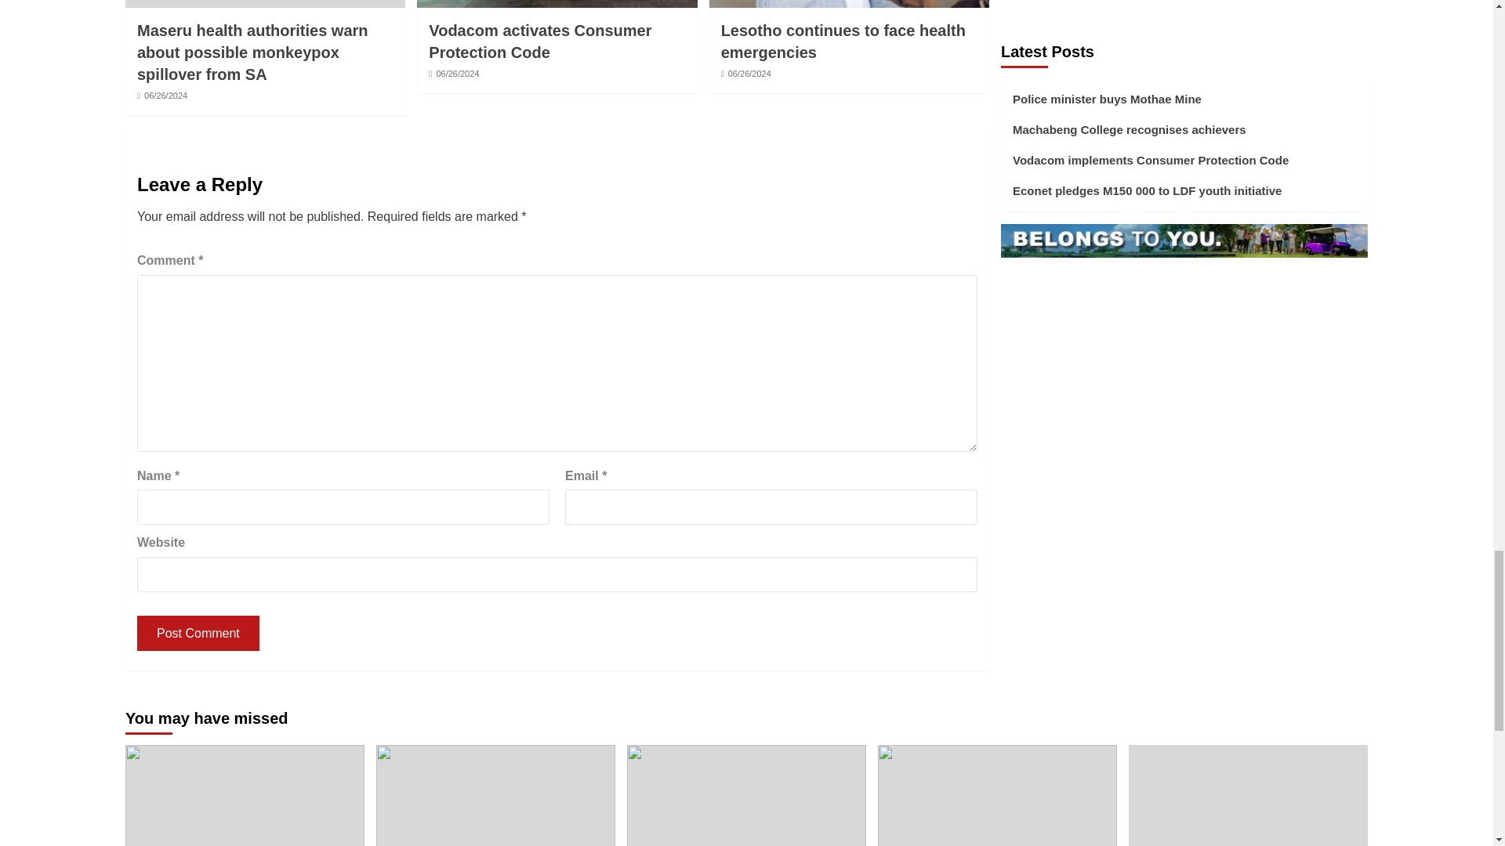 This screenshot has height=846, width=1505. Describe the element at coordinates (198, 633) in the screenshot. I see `Post Comment` at that location.